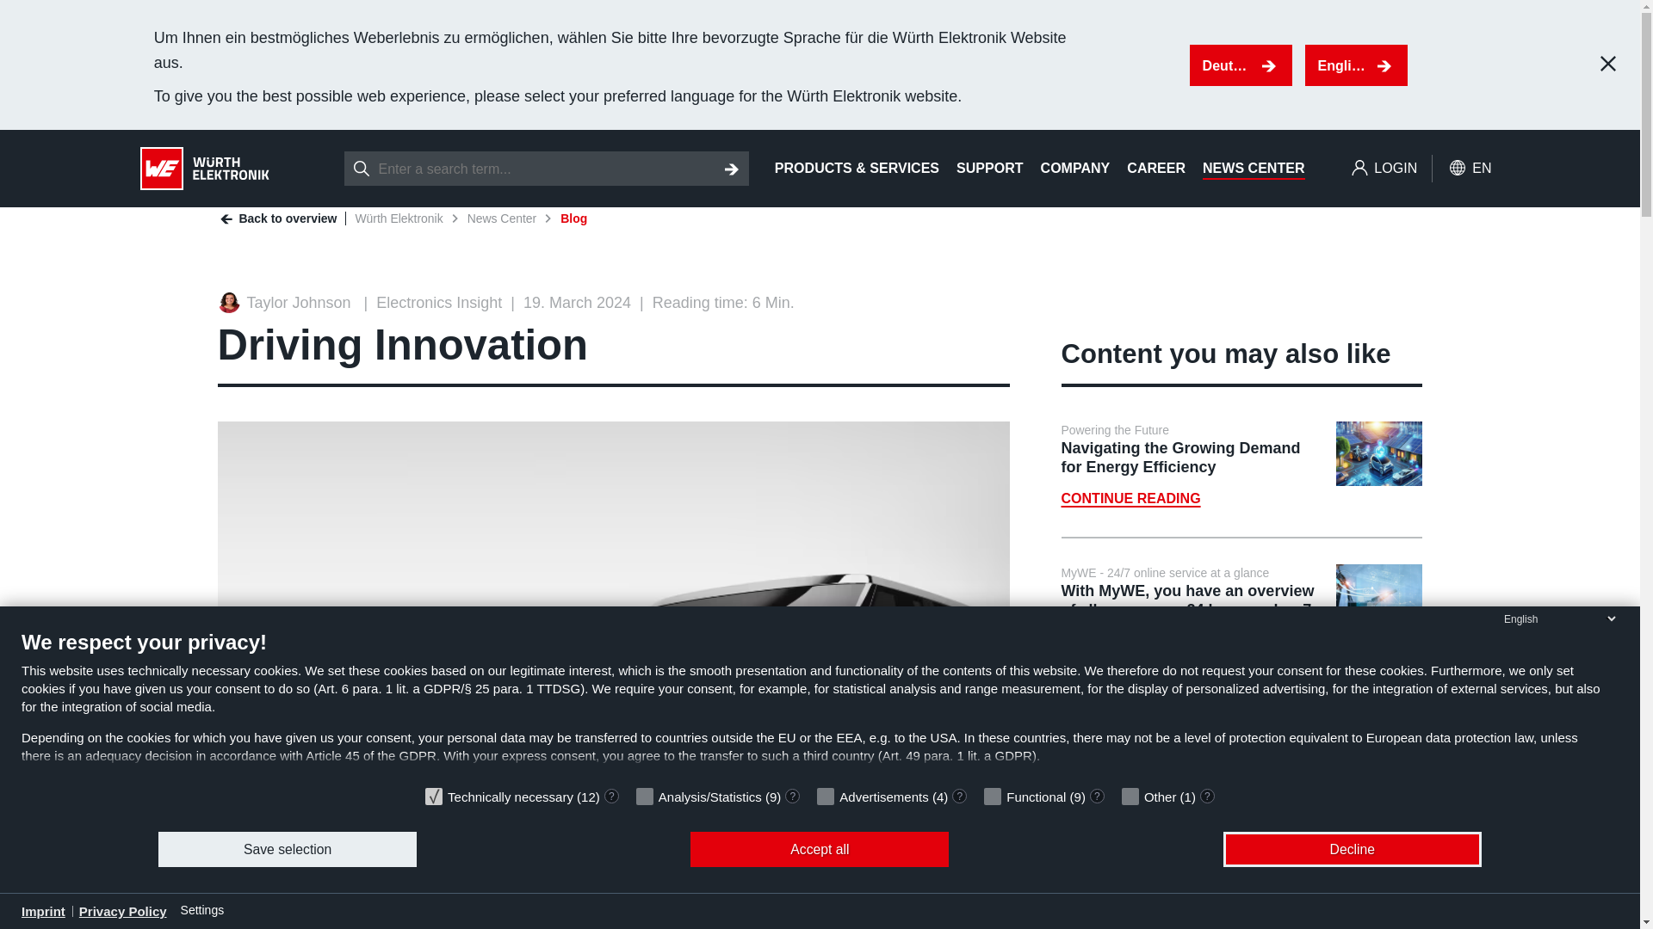 The image size is (1653, 929). I want to click on Details, so click(959, 796).